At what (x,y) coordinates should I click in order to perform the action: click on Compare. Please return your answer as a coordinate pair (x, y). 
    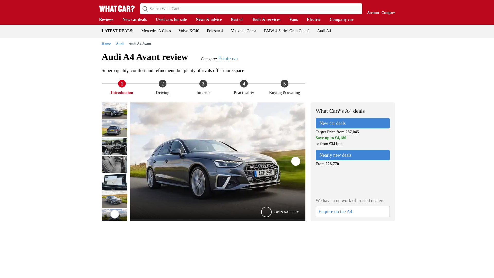
    Looking at the image, I should click on (387, 8).